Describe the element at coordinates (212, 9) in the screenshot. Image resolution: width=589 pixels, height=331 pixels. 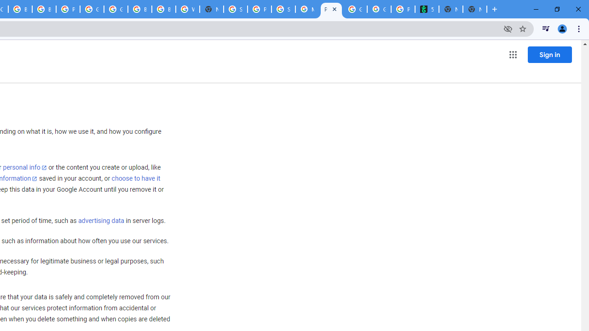
I see `New Tab` at that location.